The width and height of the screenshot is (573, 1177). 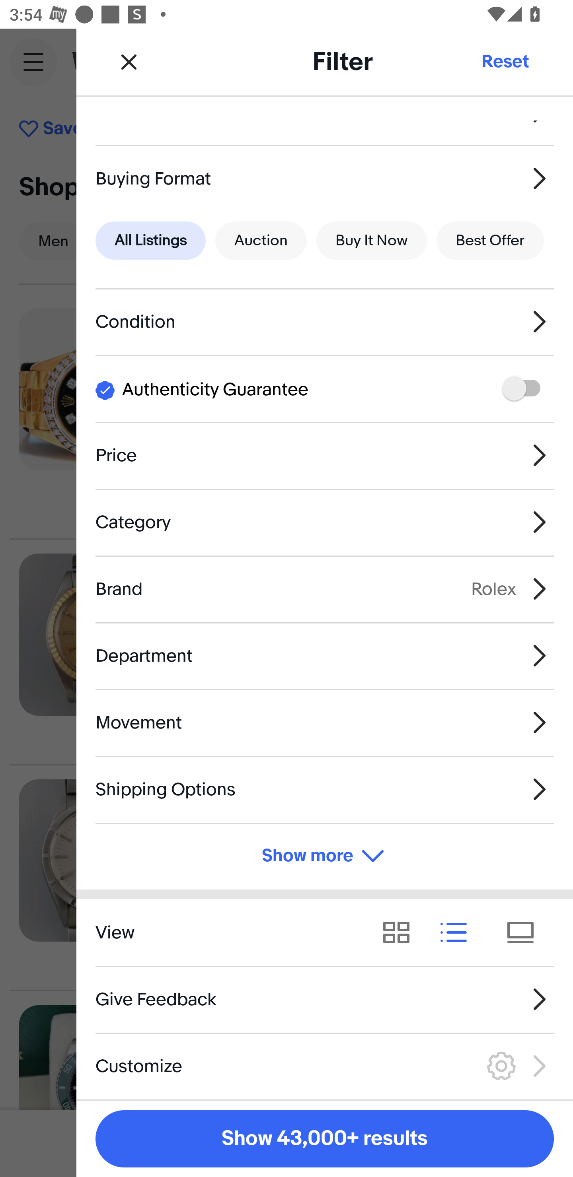 What do you see at coordinates (261, 240) in the screenshot?
I see `Auction` at bounding box center [261, 240].